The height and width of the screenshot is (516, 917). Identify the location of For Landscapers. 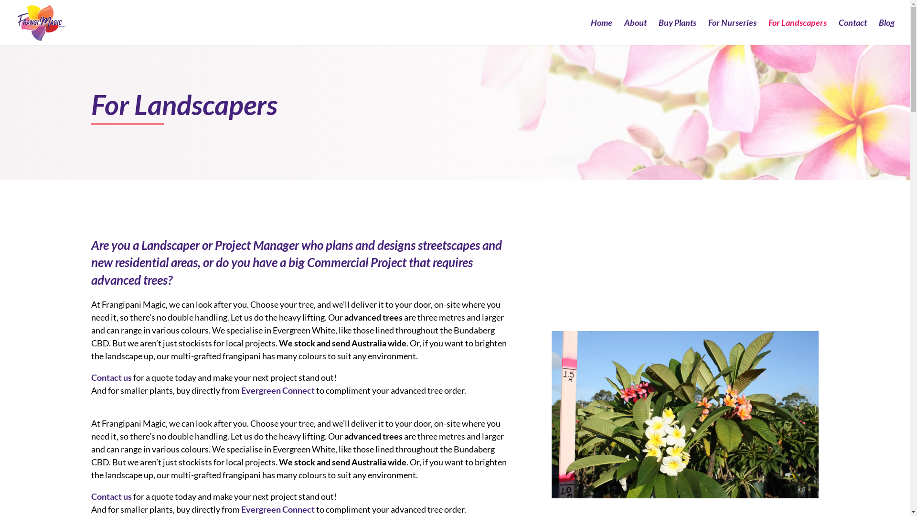
(798, 32).